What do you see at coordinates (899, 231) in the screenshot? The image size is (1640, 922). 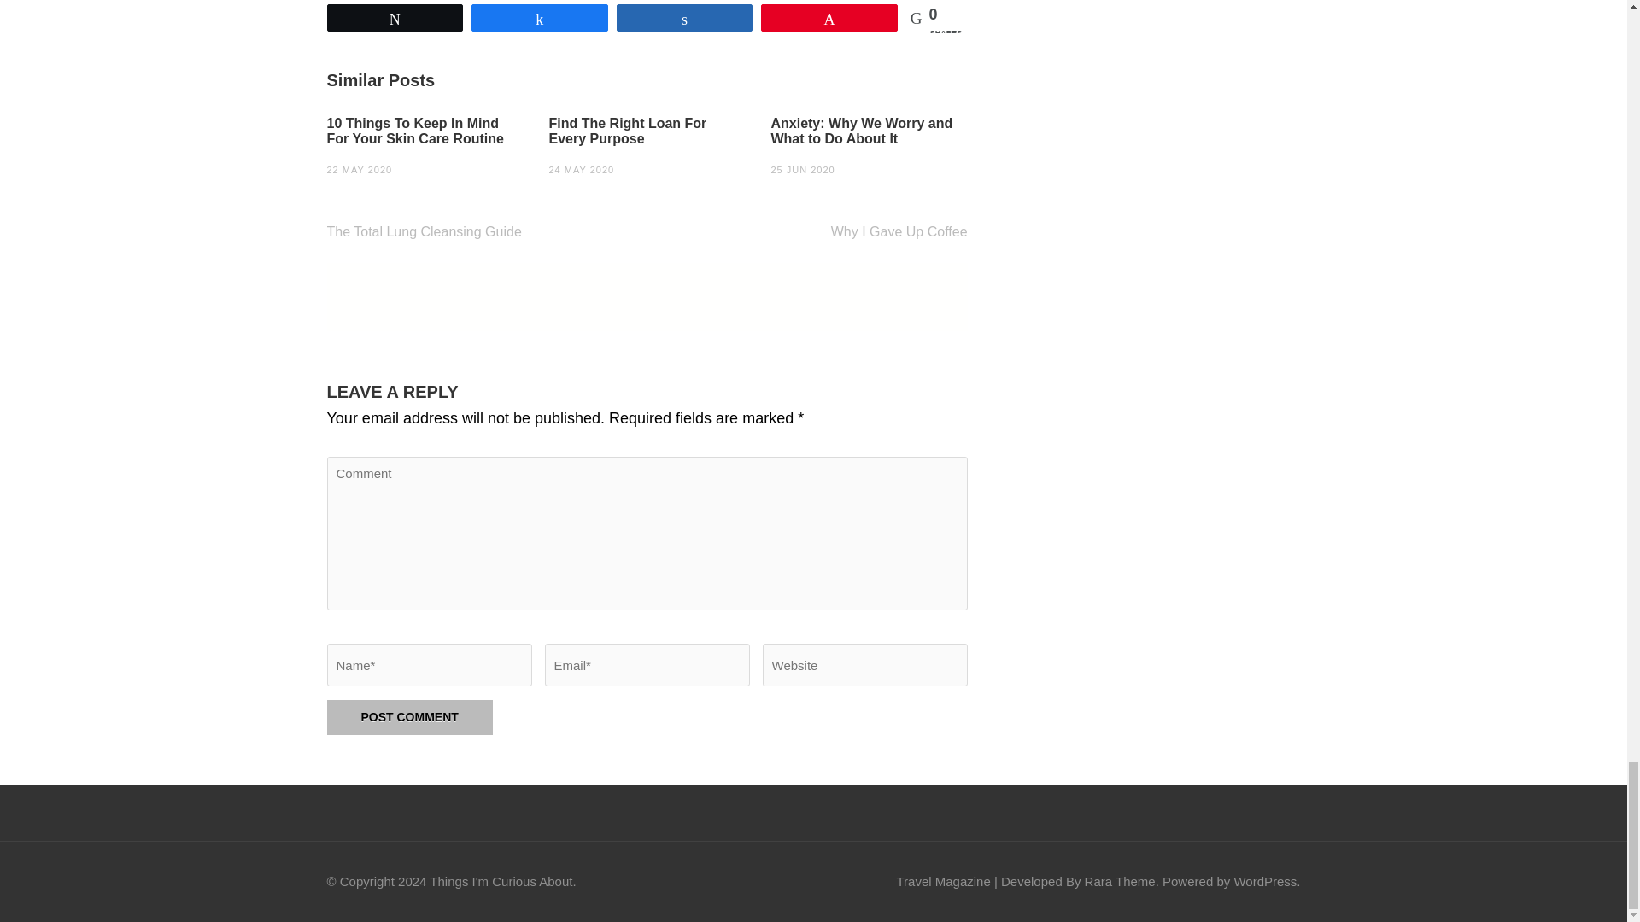 I see `Why I Gave Up Coffee` at bounding box center [899, 231].